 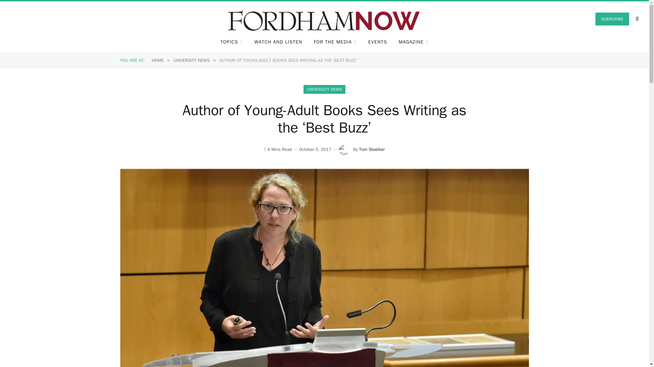 What do you see at coordinates (612, 19) in the screenshot?
I see `SUBSCRIBE` at bounding box center [612, 19].